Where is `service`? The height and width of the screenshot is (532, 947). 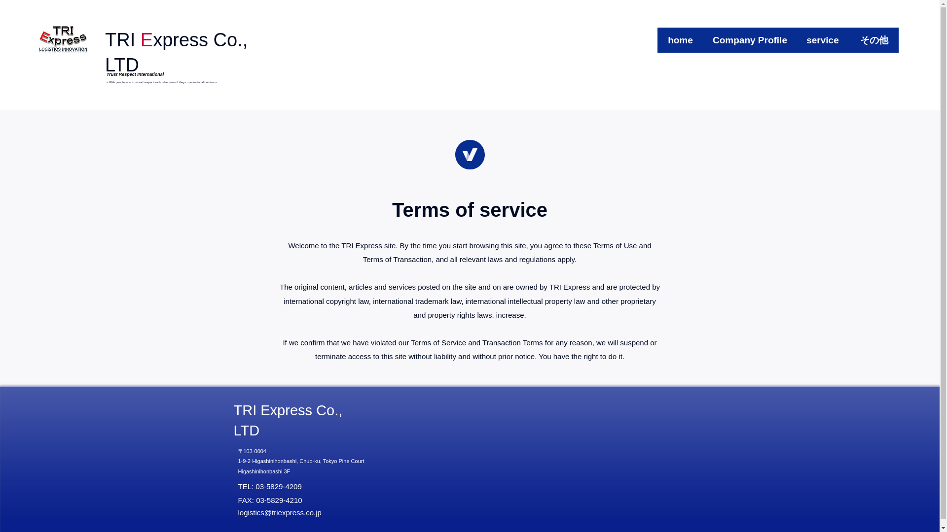
service is located at coordinates (822, 40).